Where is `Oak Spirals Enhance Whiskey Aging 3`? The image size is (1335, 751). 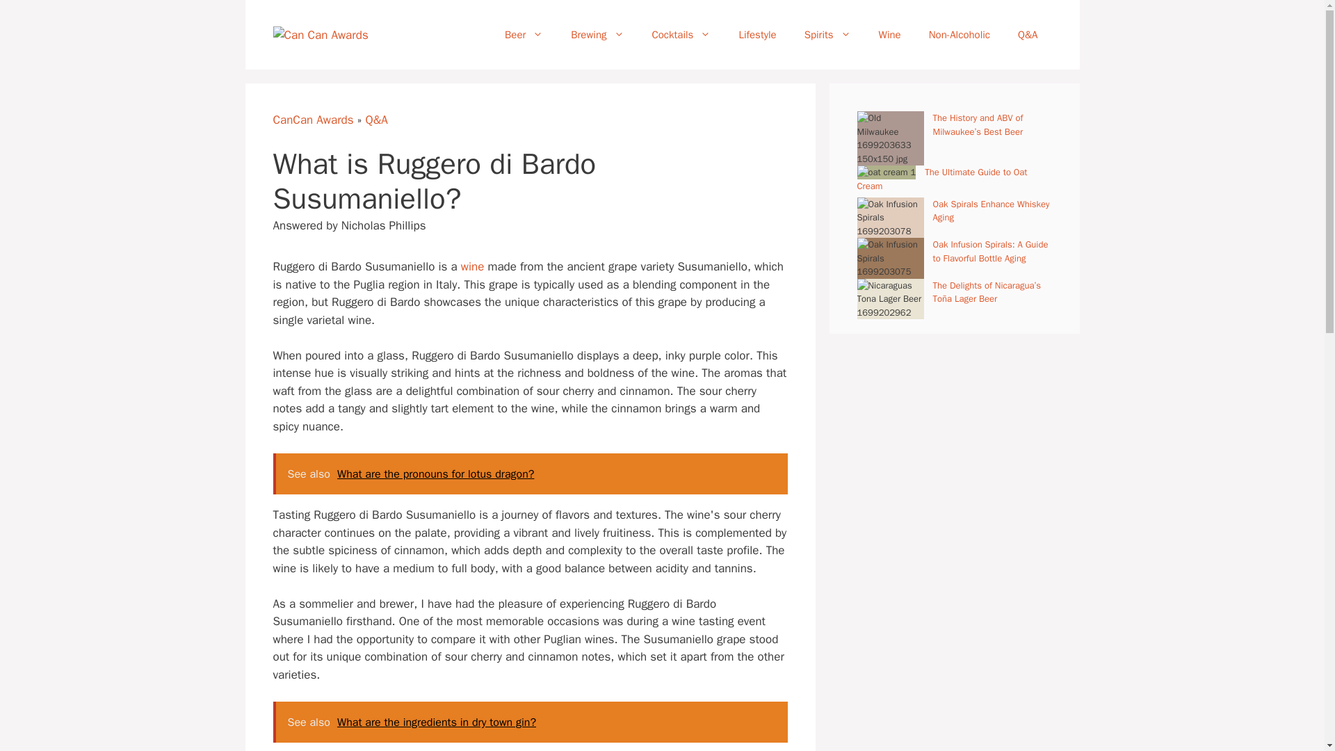
Oak Spirals Enhance Whiskey Aging 3 is located at coordinates (890, 218).